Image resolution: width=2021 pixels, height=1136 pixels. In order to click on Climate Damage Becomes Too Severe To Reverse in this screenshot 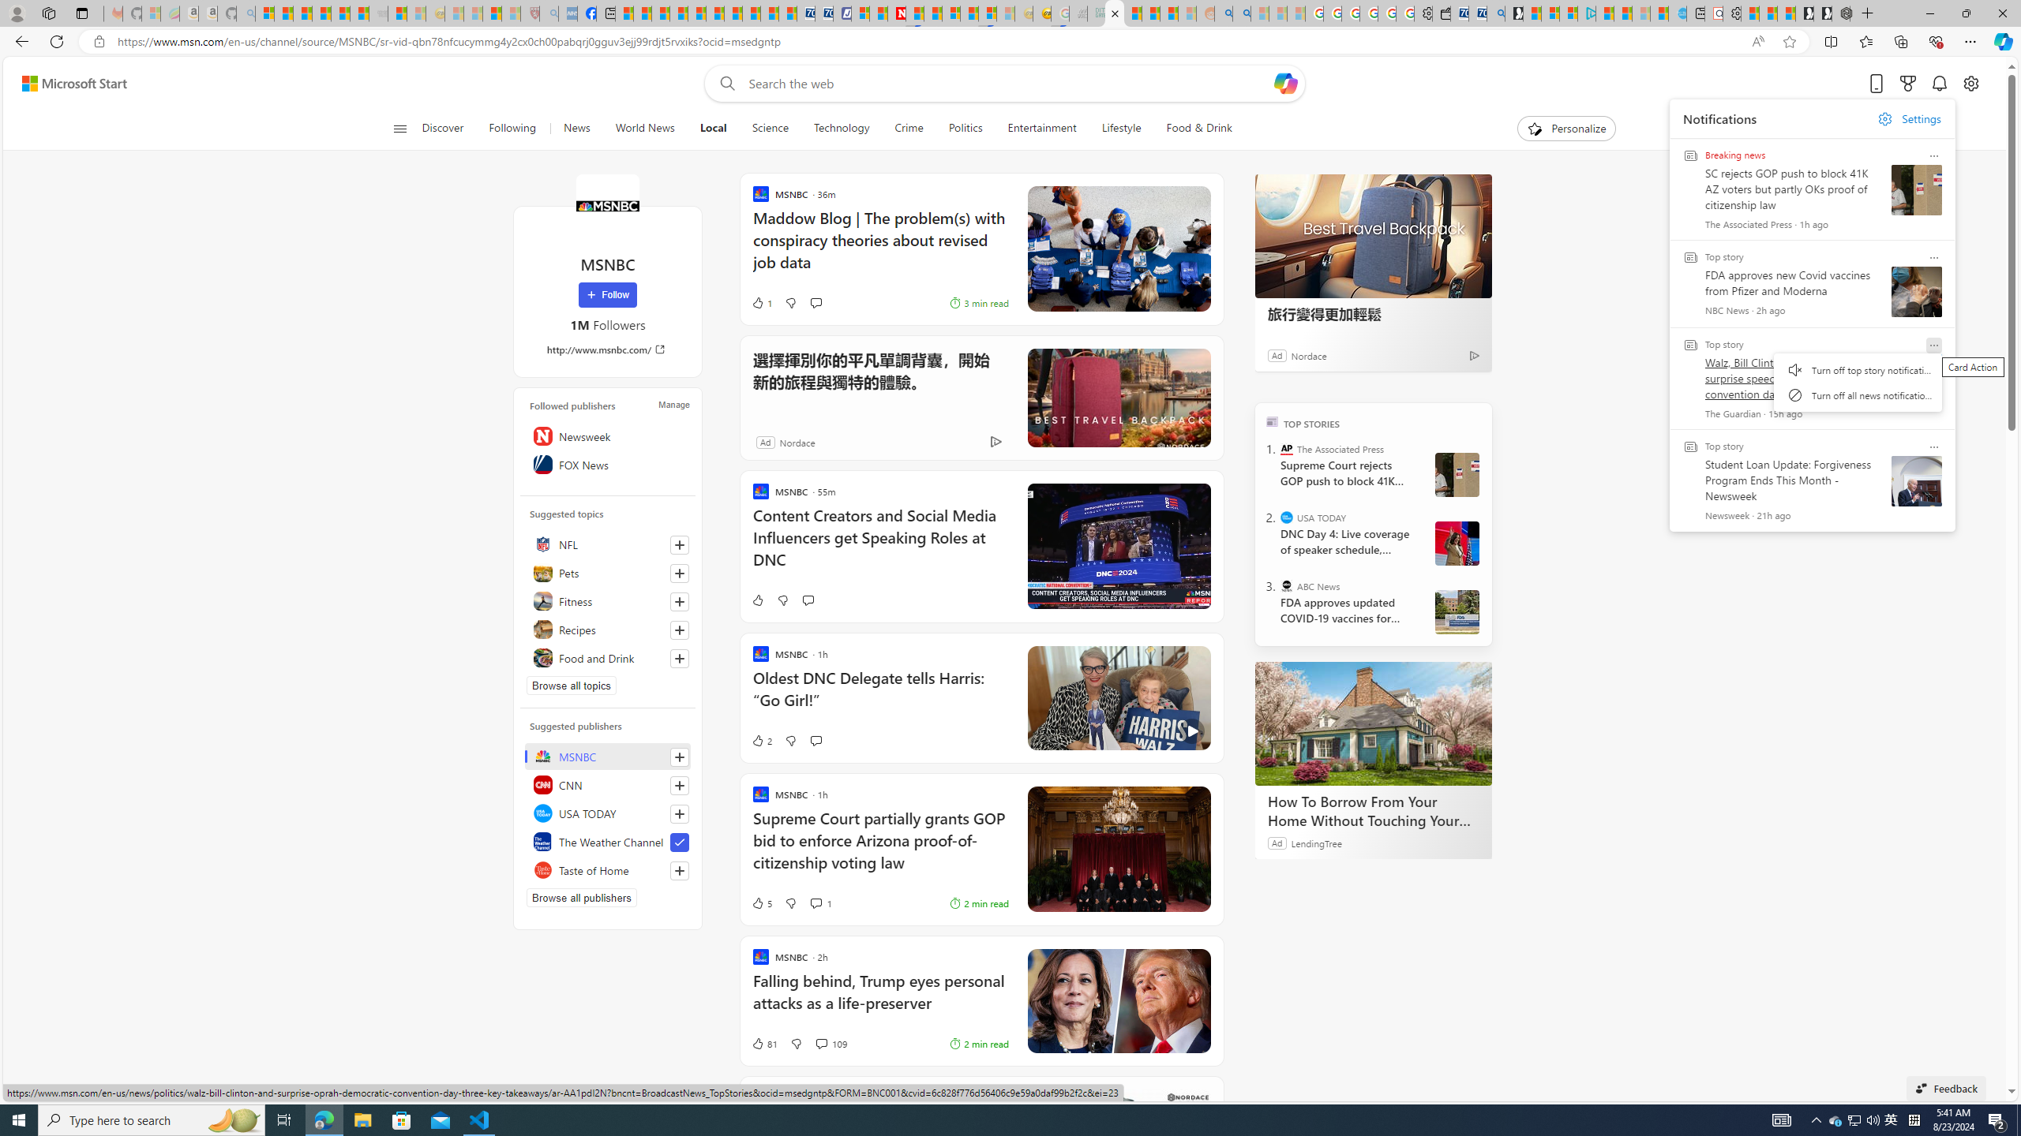, I will do `click(679, 13)`.